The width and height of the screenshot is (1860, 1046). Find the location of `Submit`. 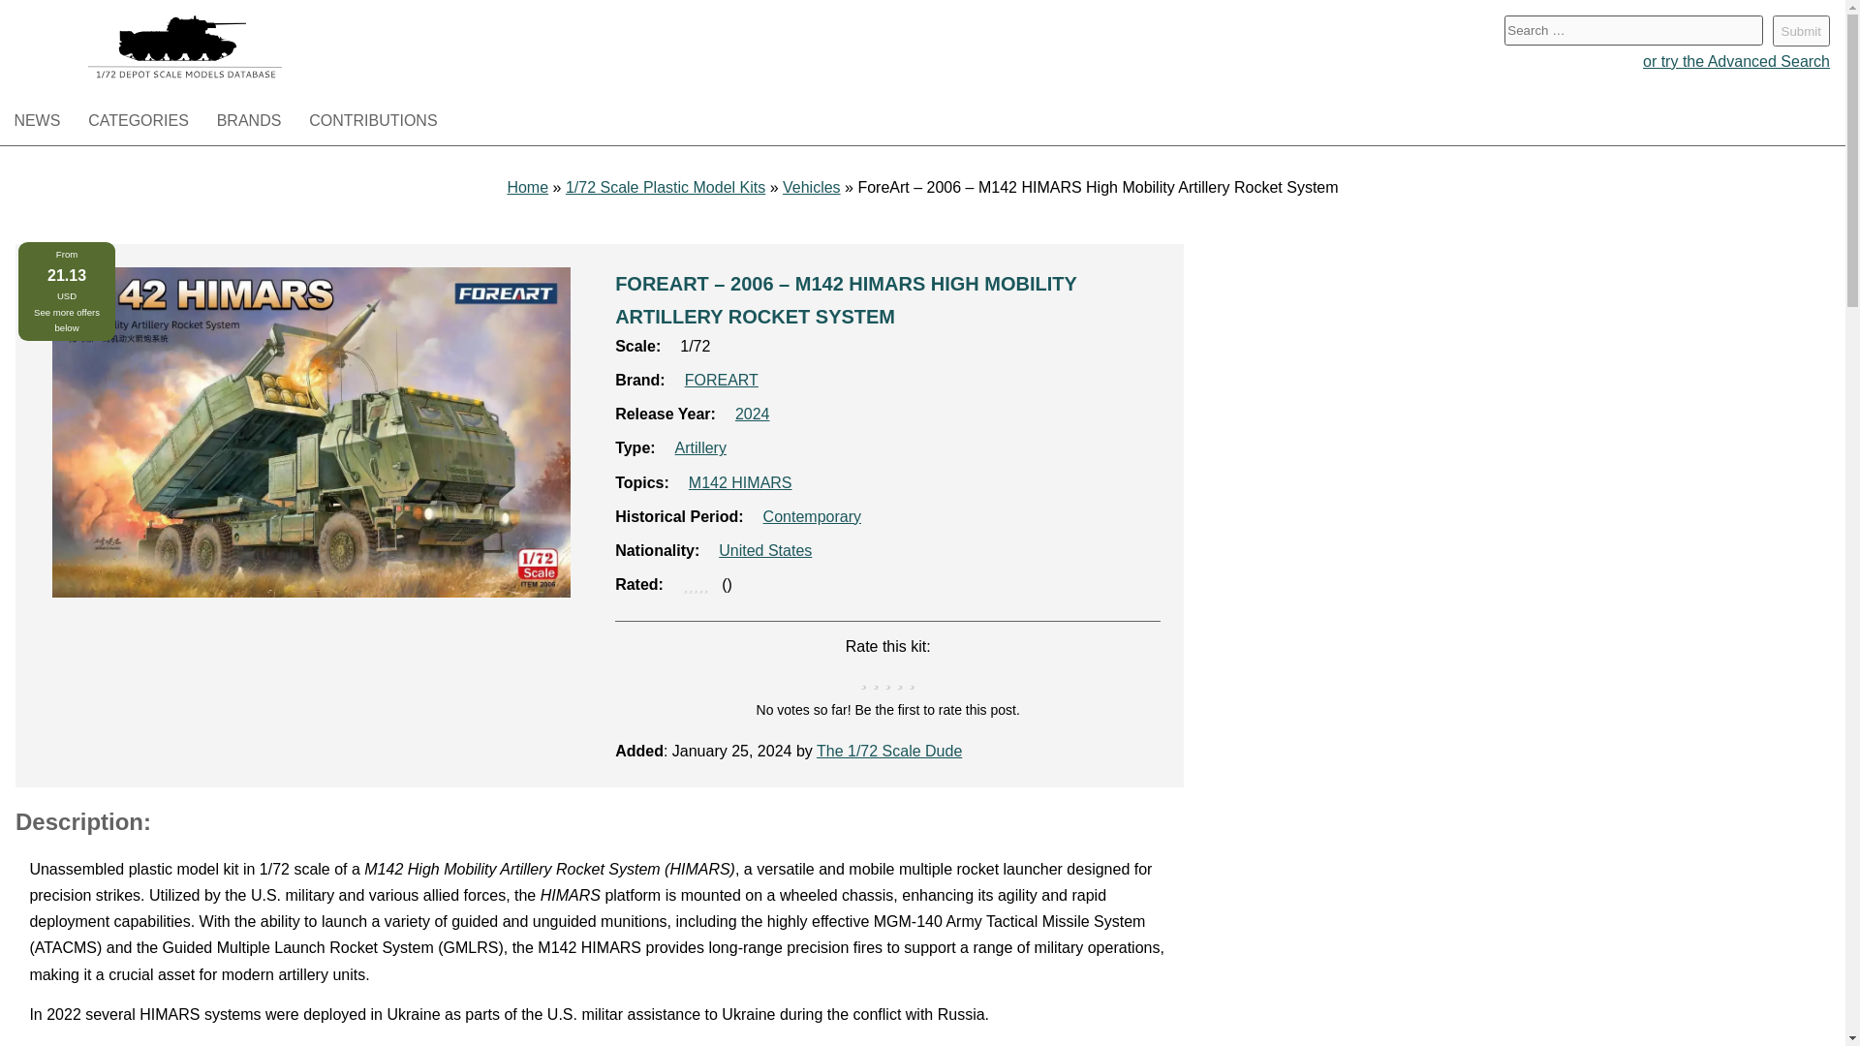

Submit is located at coordinates (1801, 31).